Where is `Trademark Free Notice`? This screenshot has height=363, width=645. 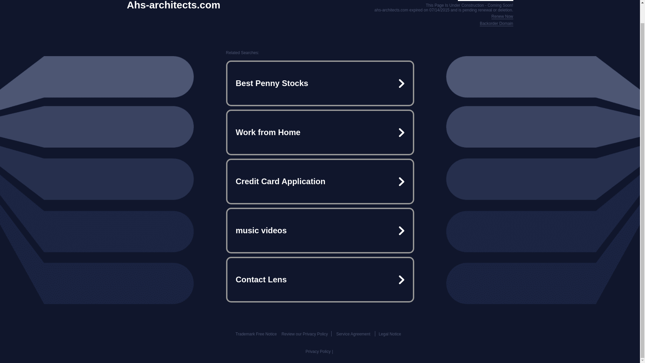 Trademark Free Notice is located at coordinates (256, 334).